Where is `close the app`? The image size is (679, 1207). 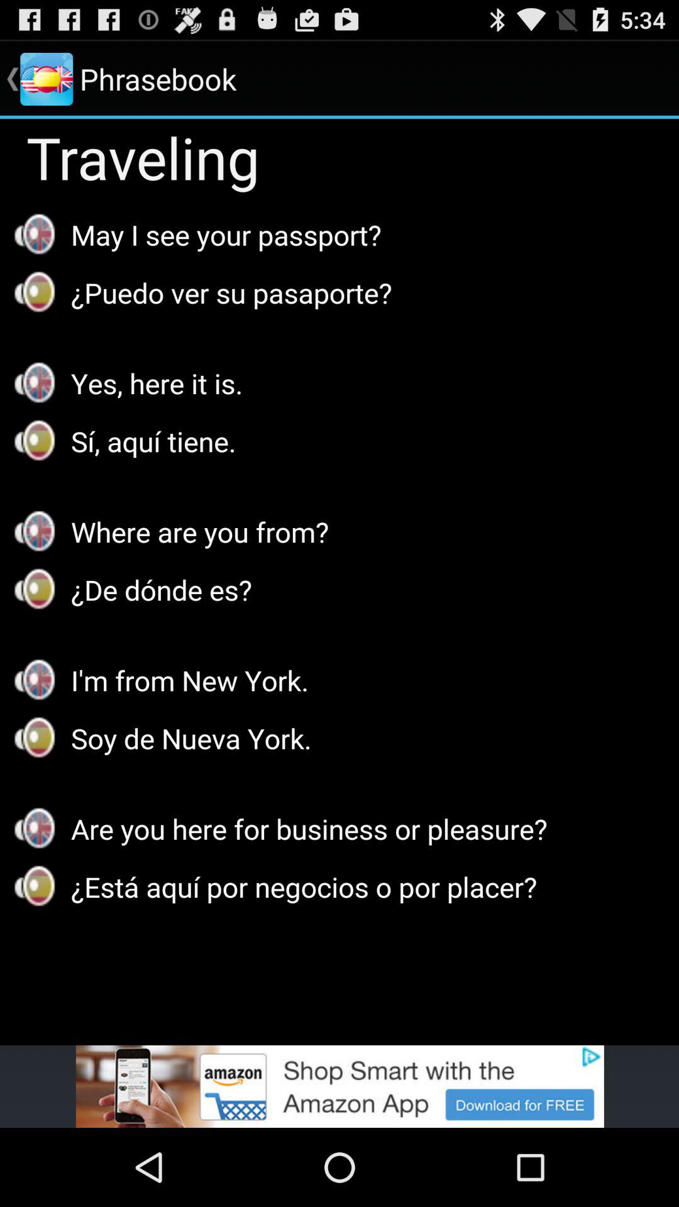
close the app is located at coordinates (339, 1086).